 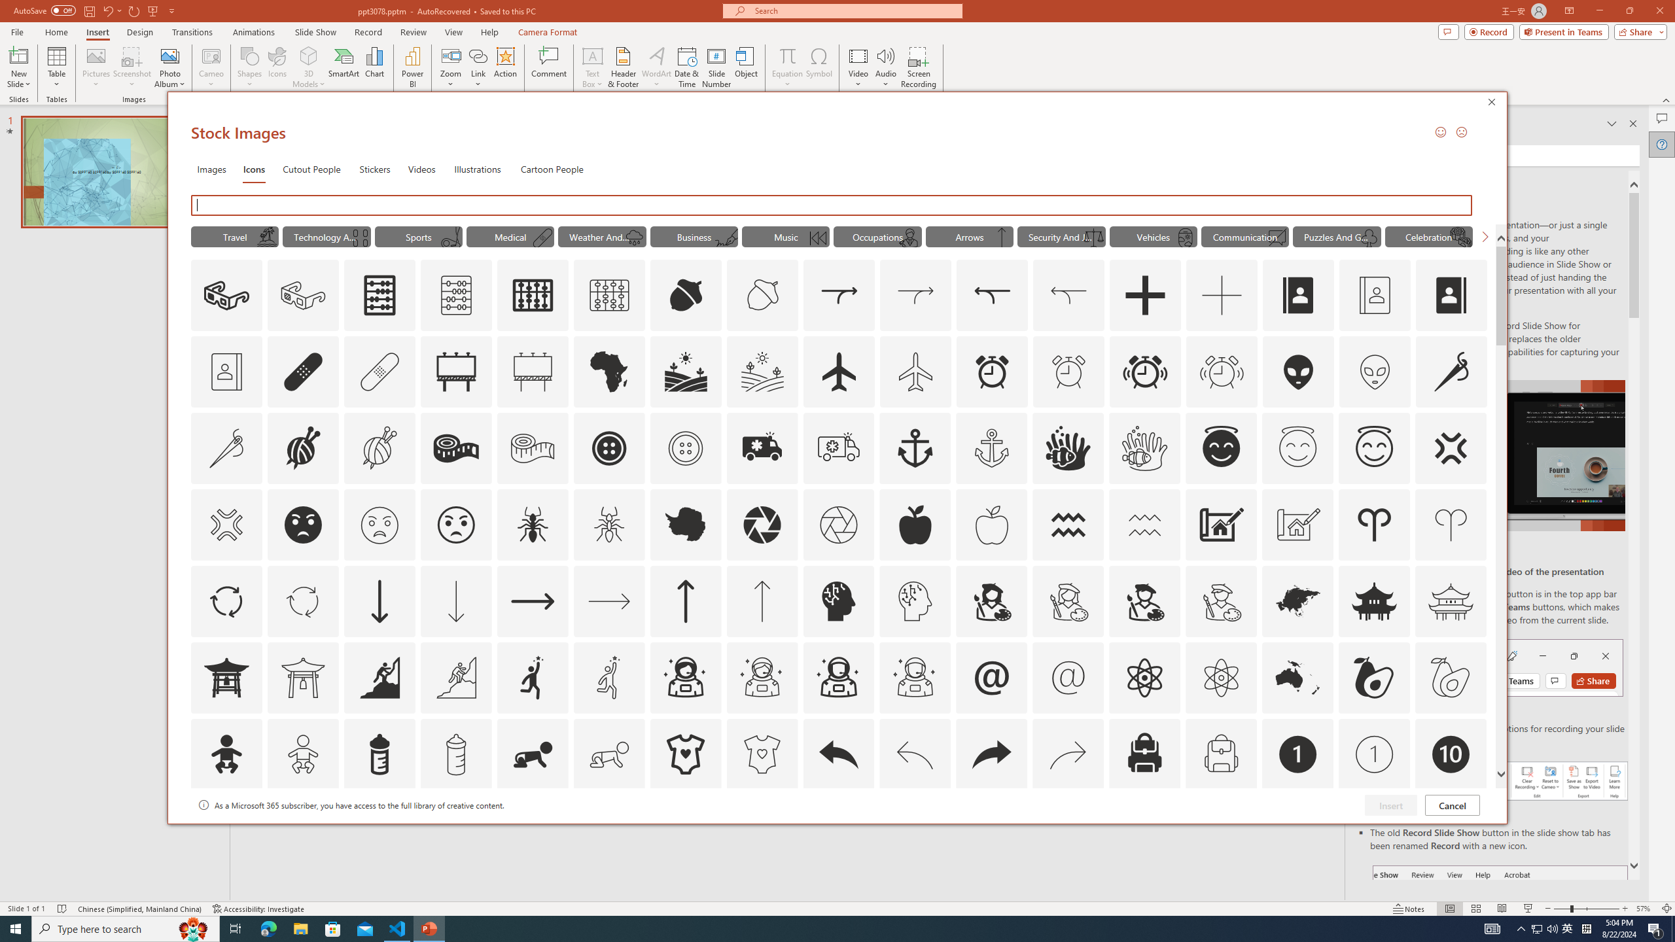 What do you see at coordinates (1375, 448) in the screenshot?
I see `outline` at bounding box center [1375, 448].